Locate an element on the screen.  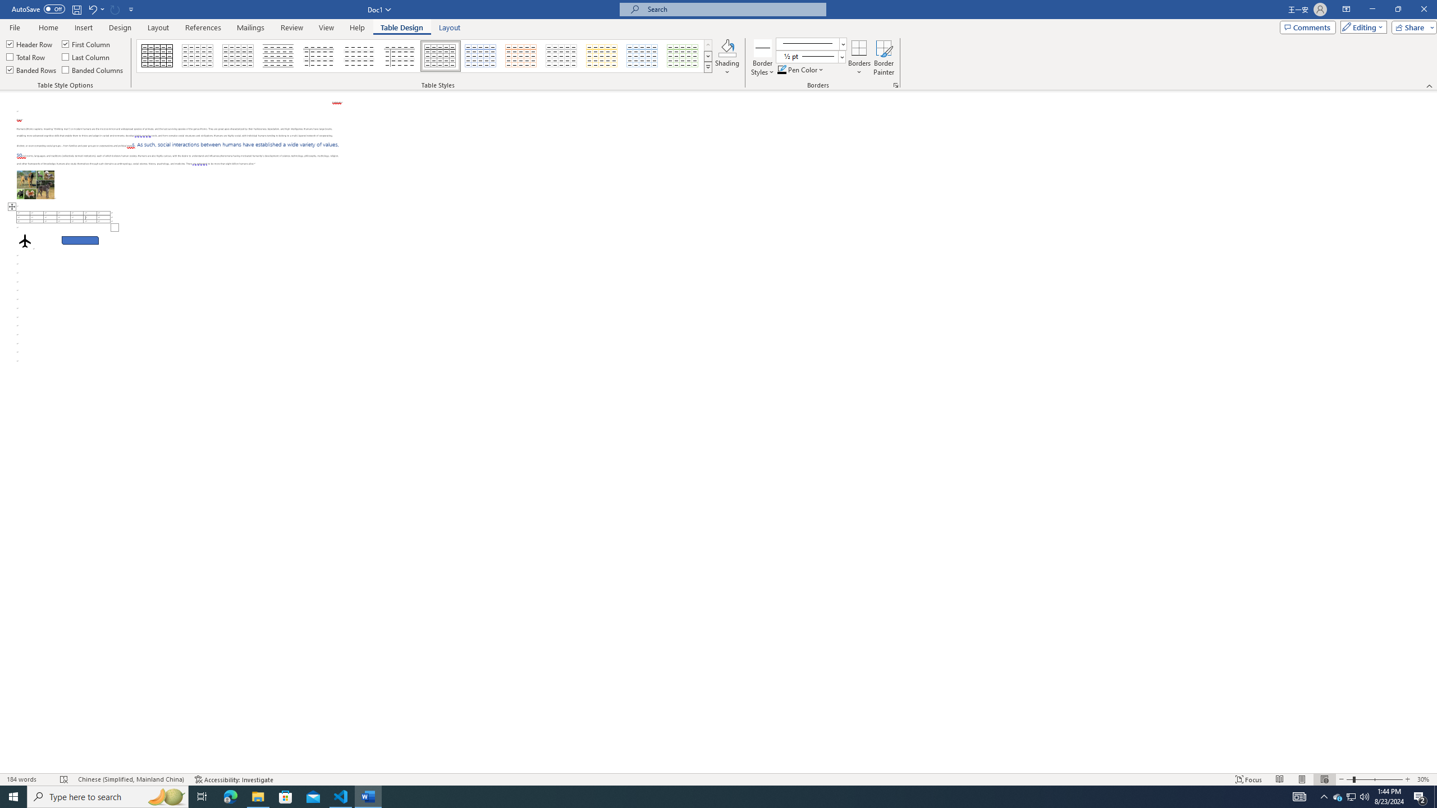
Undo Row Height Spinner is located at coordinates (92, 9).